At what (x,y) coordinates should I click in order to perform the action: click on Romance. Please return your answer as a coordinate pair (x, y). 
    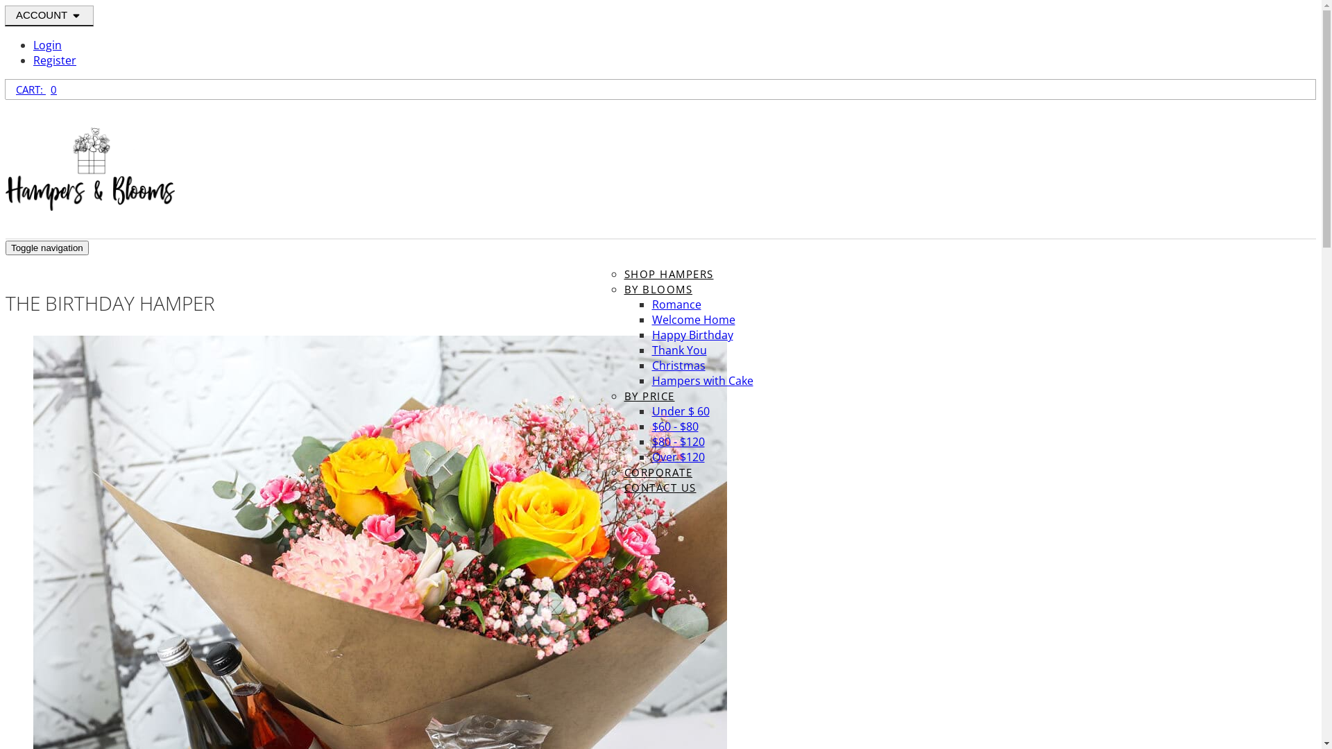
    Looking at the image, I should click on (677, 304).